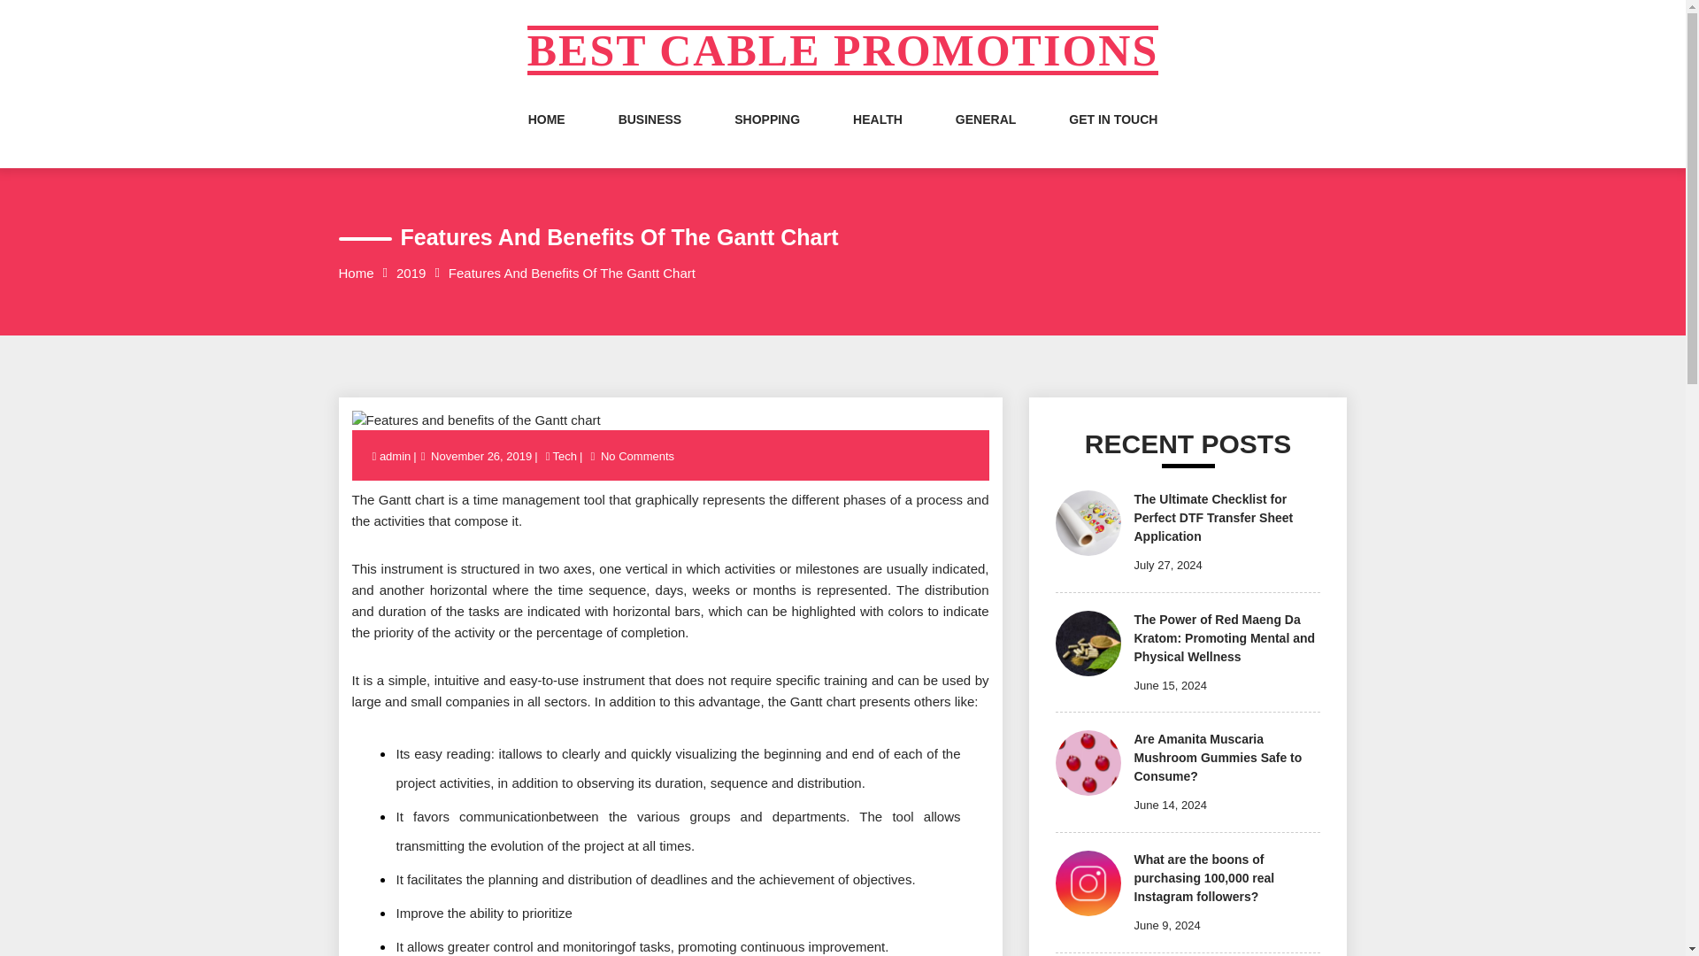  I want to click on HEALTH, so click(877, 136).